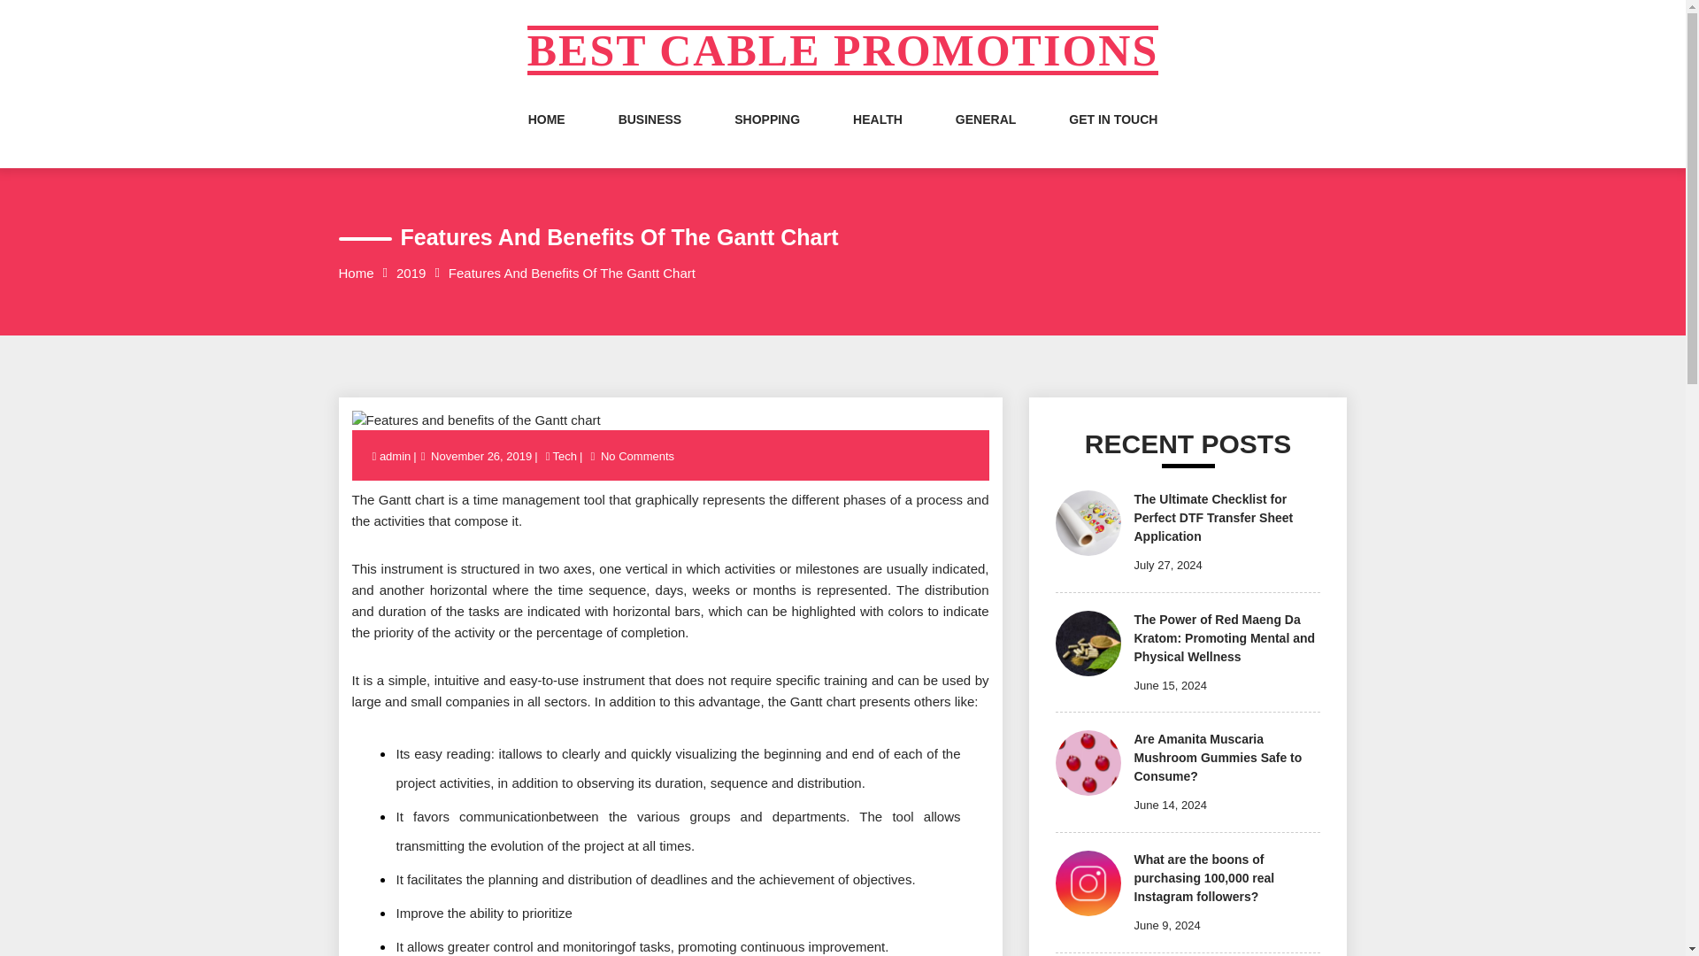  I want to click on HEALTH, so click(877, 136).